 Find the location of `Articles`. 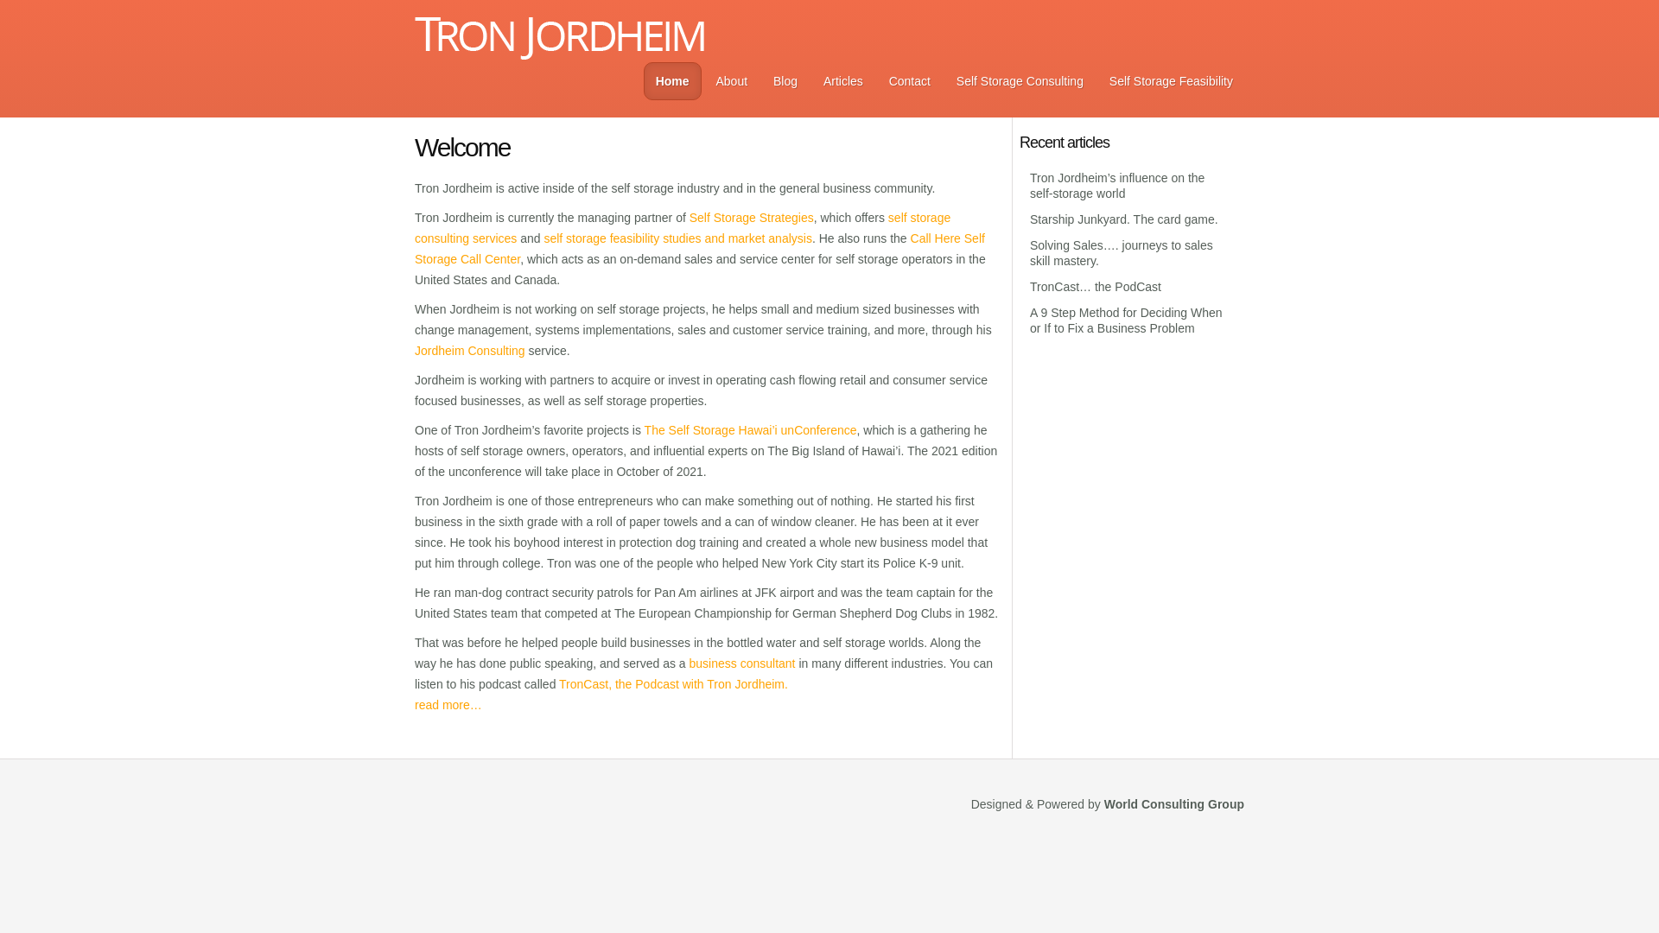

Articles is located at coordinates (843, 81).